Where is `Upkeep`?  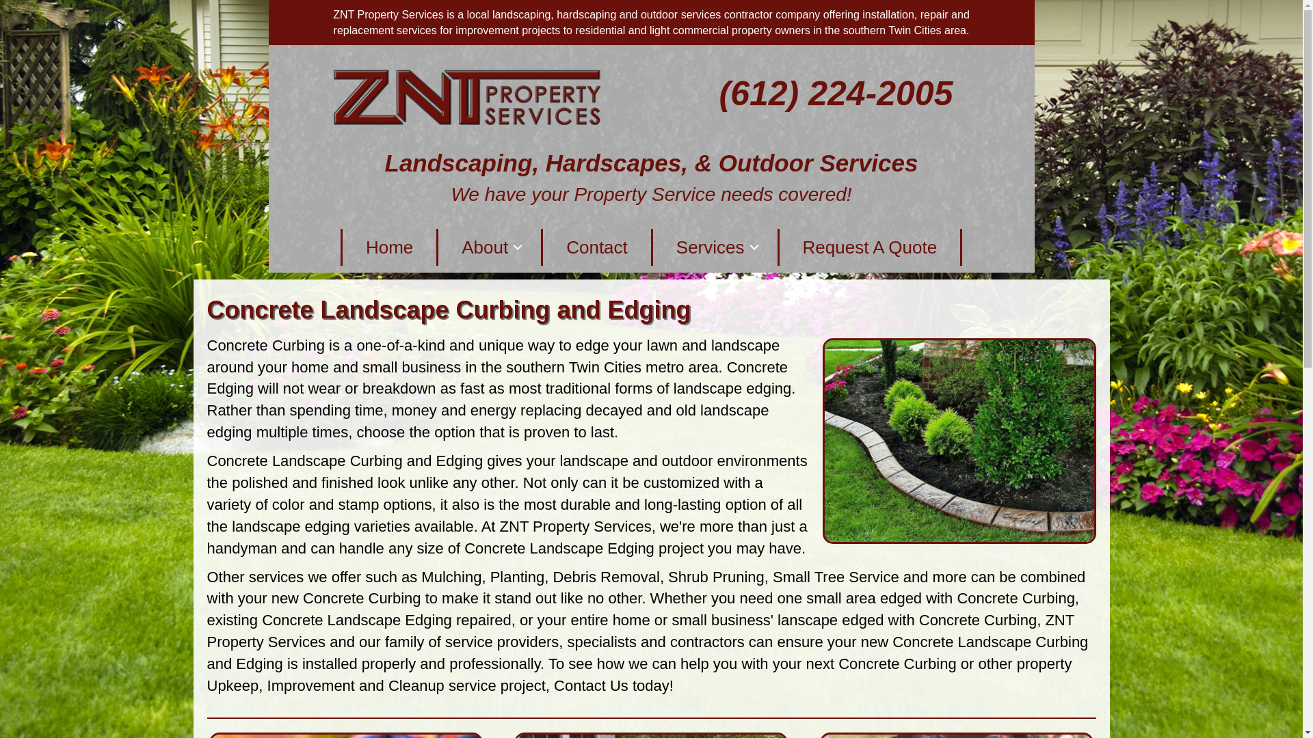
Upkeep is located at coordinates (233, 686).